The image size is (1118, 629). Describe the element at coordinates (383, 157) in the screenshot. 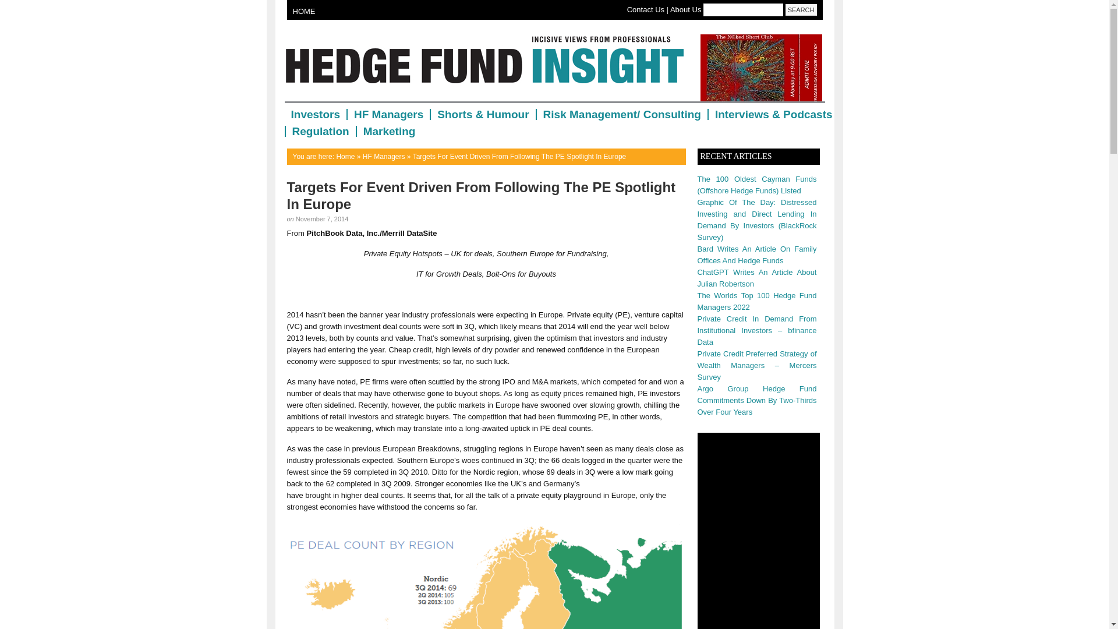

I see `View all items in HF Managers` at that location.